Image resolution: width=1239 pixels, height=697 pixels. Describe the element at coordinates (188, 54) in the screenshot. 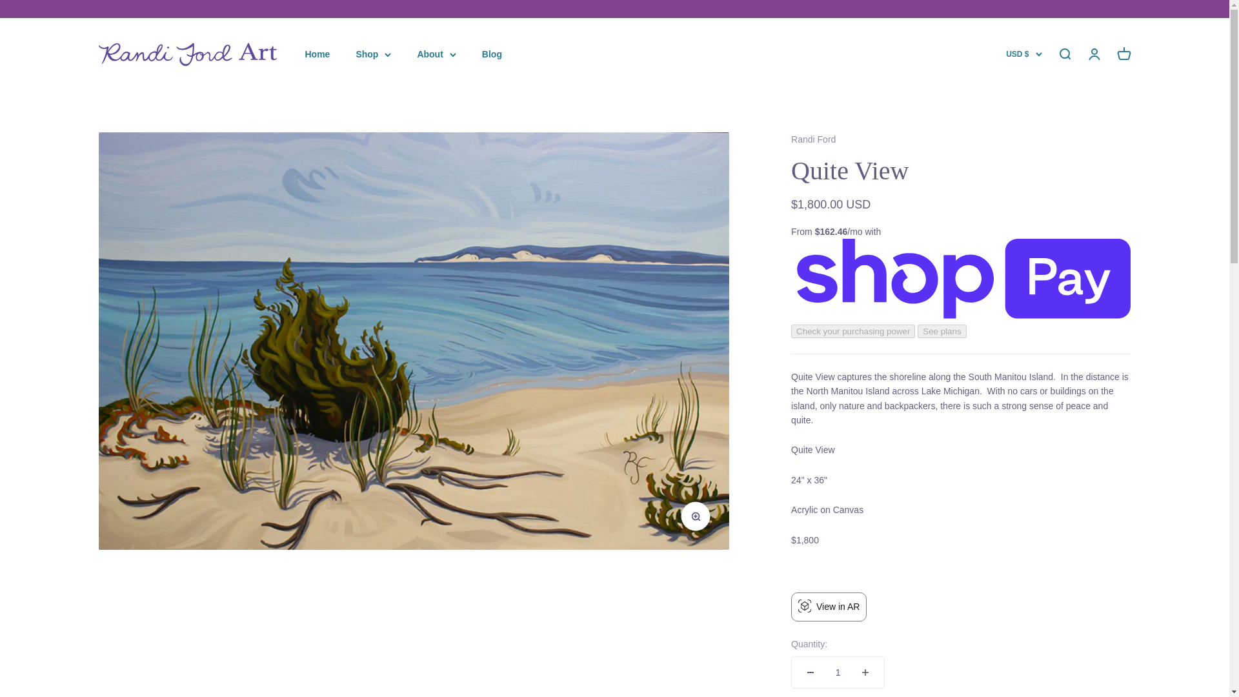

I see `Randi Ford` at that location.